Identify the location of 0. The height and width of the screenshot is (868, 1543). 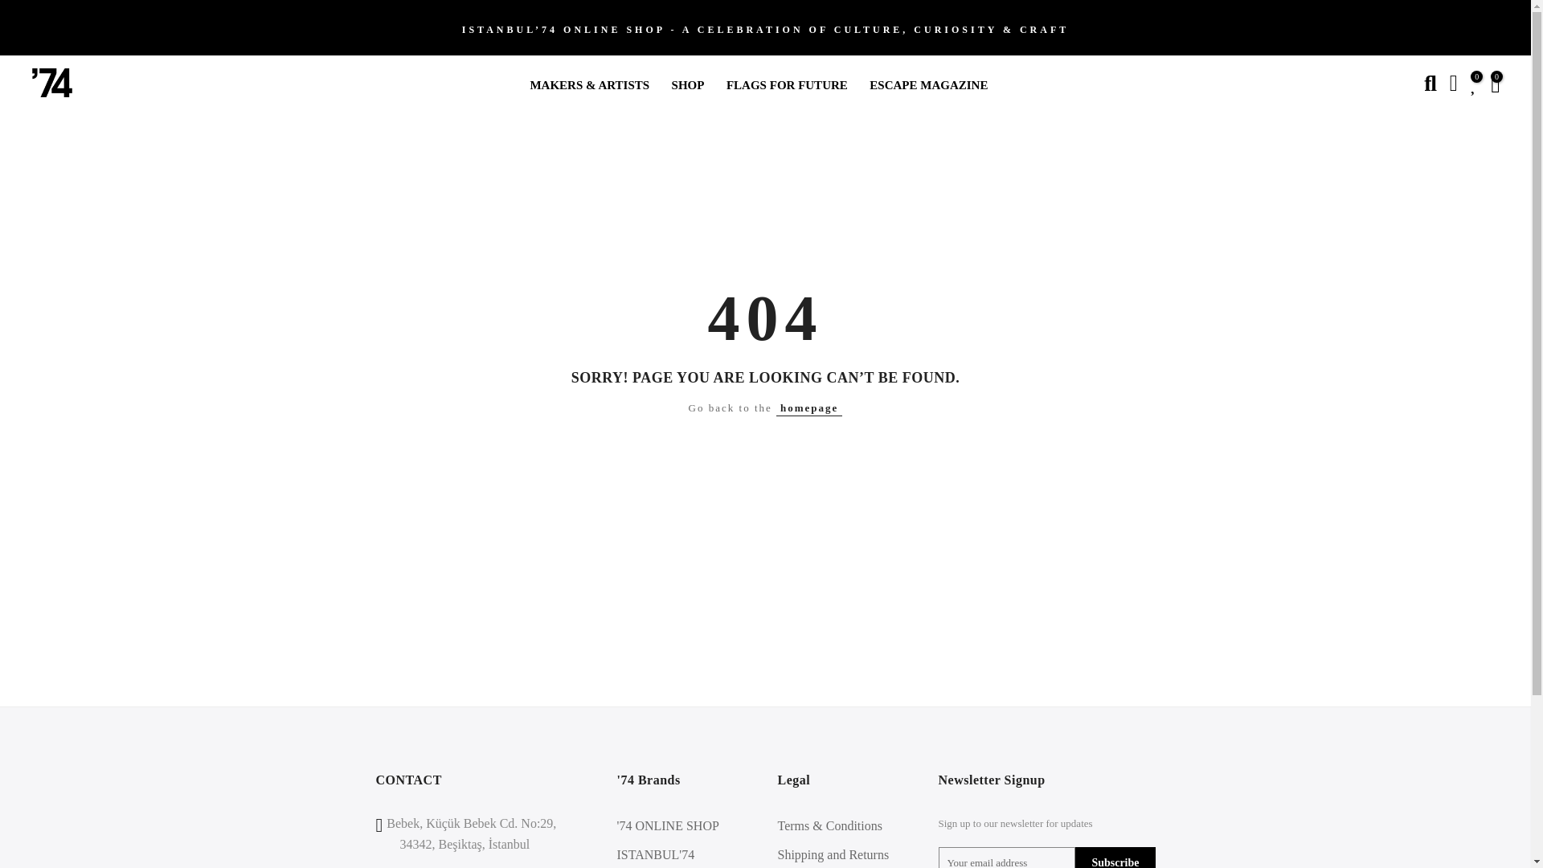
(1495, 83).